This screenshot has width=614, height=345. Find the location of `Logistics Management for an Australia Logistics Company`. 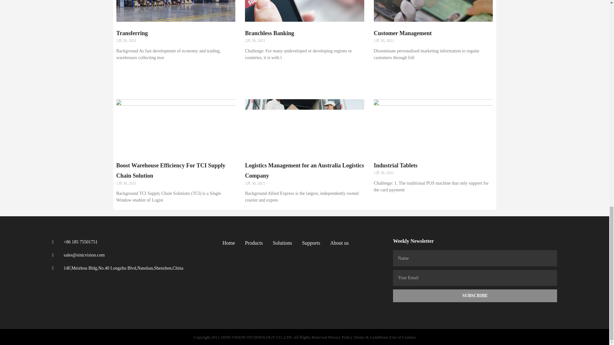

Logistics Management for an Australia Logistics Company is located at coordinates (304, 171).